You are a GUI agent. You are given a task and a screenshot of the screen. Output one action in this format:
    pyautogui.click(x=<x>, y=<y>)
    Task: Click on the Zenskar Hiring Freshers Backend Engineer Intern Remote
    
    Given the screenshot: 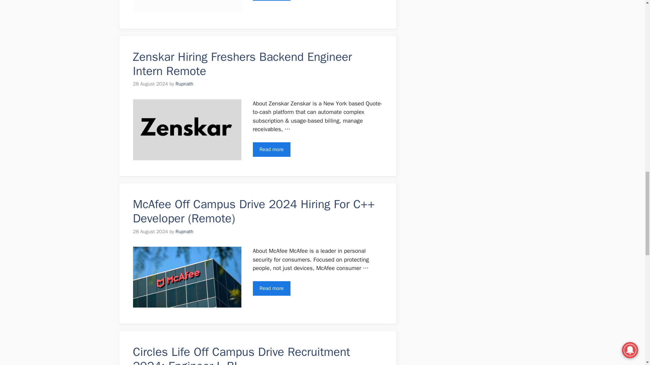 What is the action you would take?
    pyautogui.click(x=242, y=64)
    